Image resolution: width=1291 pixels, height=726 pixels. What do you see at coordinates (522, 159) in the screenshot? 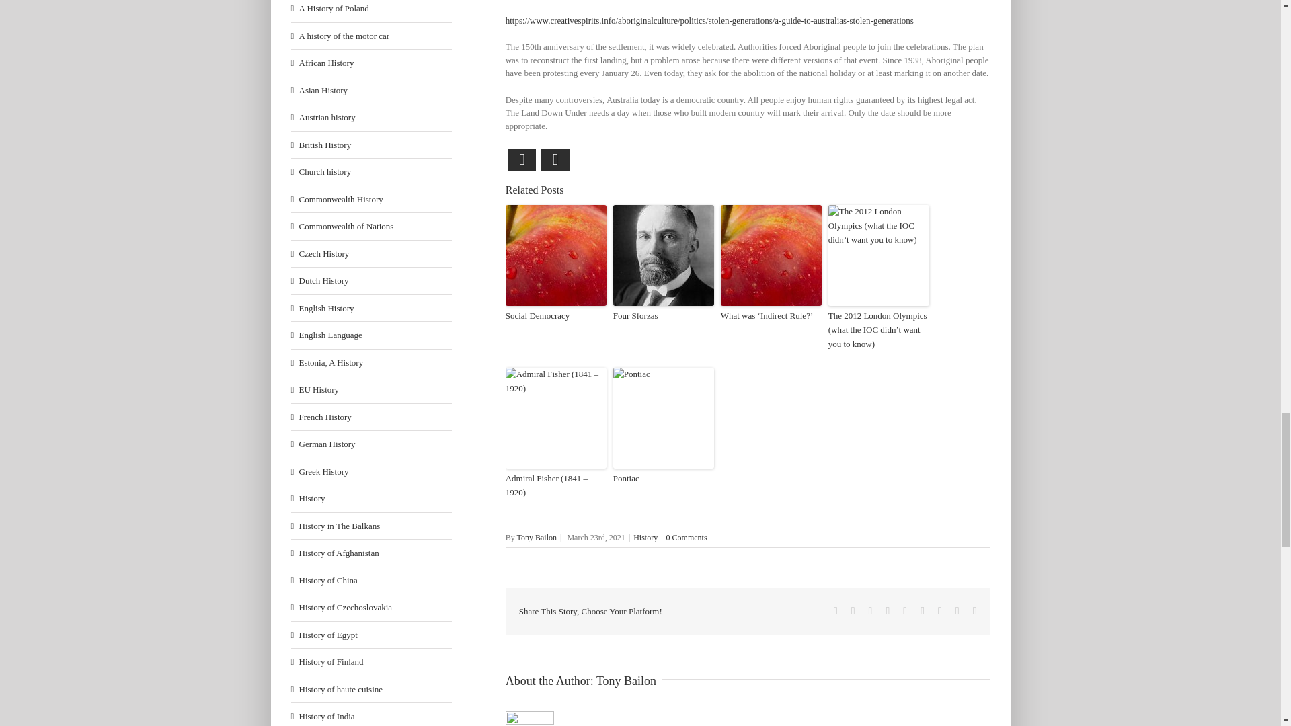
I see `Share this article on Facebook` at bounding box center [522, 159].